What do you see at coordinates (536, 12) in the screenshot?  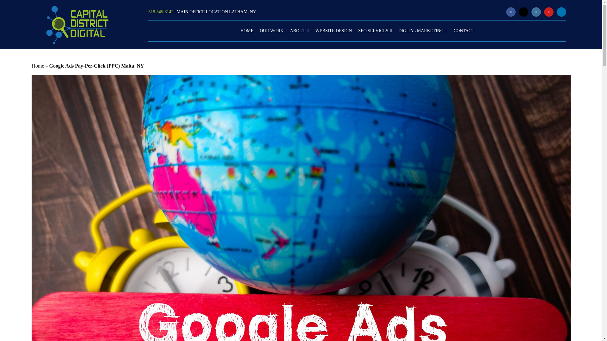 I see `Instagram` at bounding box center [536, 12].